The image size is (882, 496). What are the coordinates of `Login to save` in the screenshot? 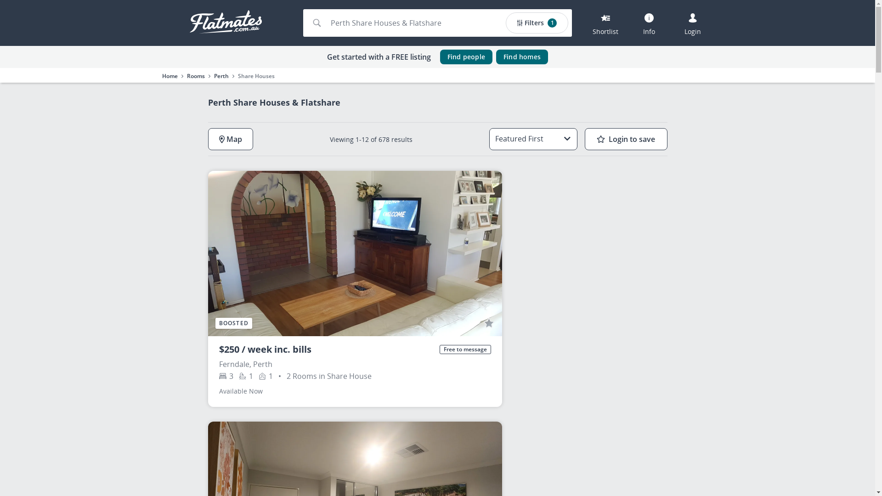 It's located at (626, 139).